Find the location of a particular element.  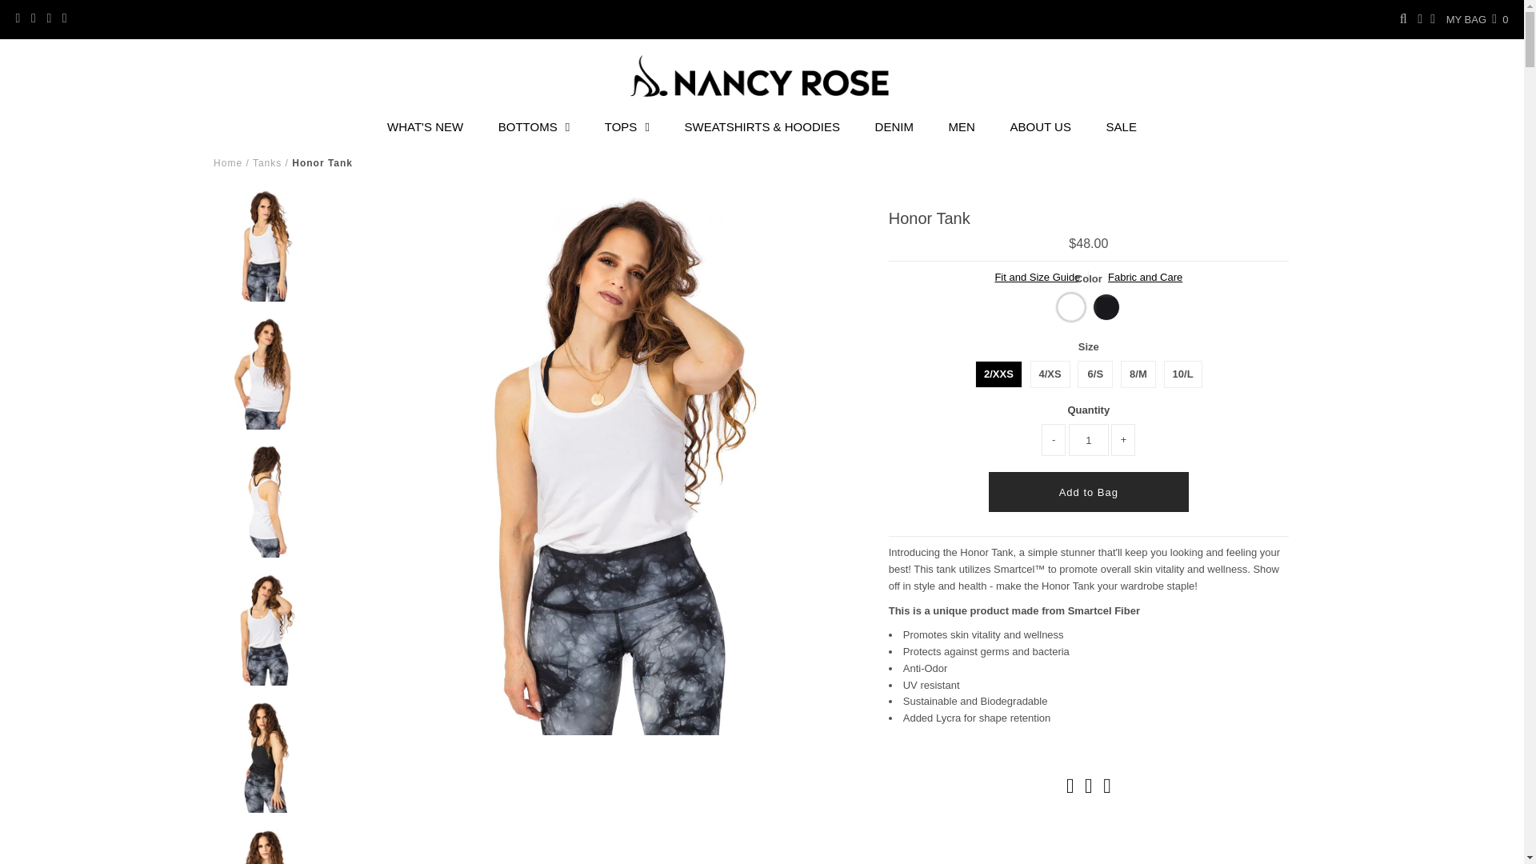

ABOUT US is located at coordinates (1040, 126).